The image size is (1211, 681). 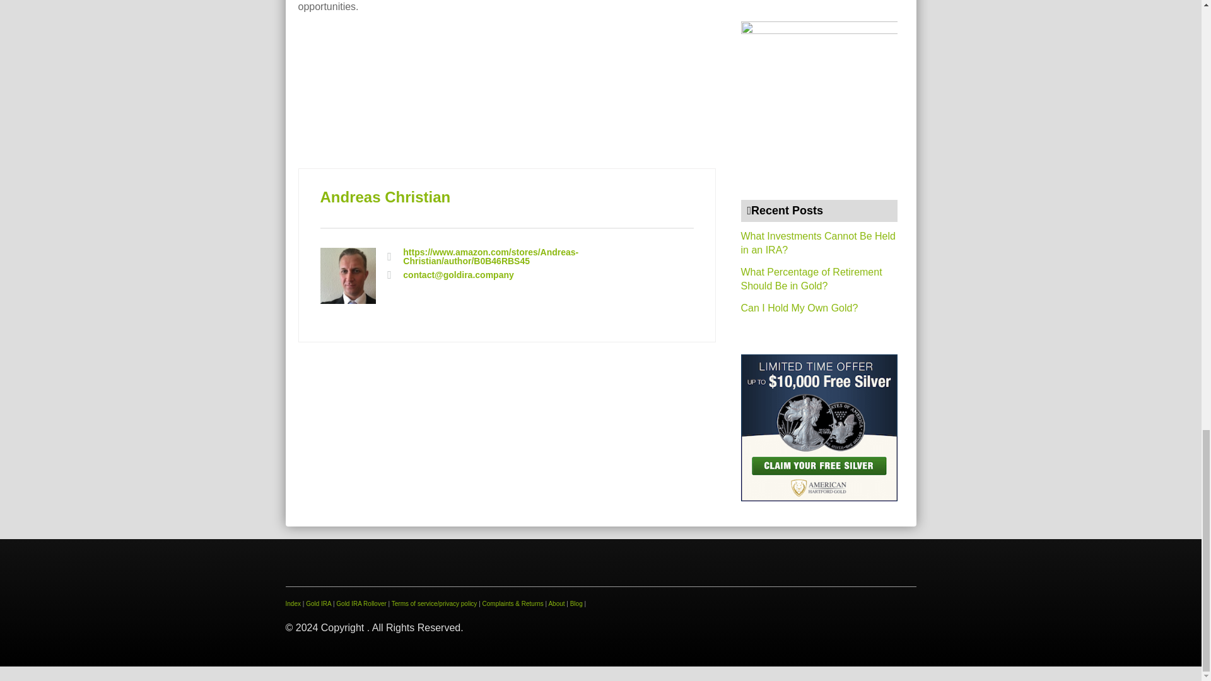 I want to click on About, so click(x=556, y=603).